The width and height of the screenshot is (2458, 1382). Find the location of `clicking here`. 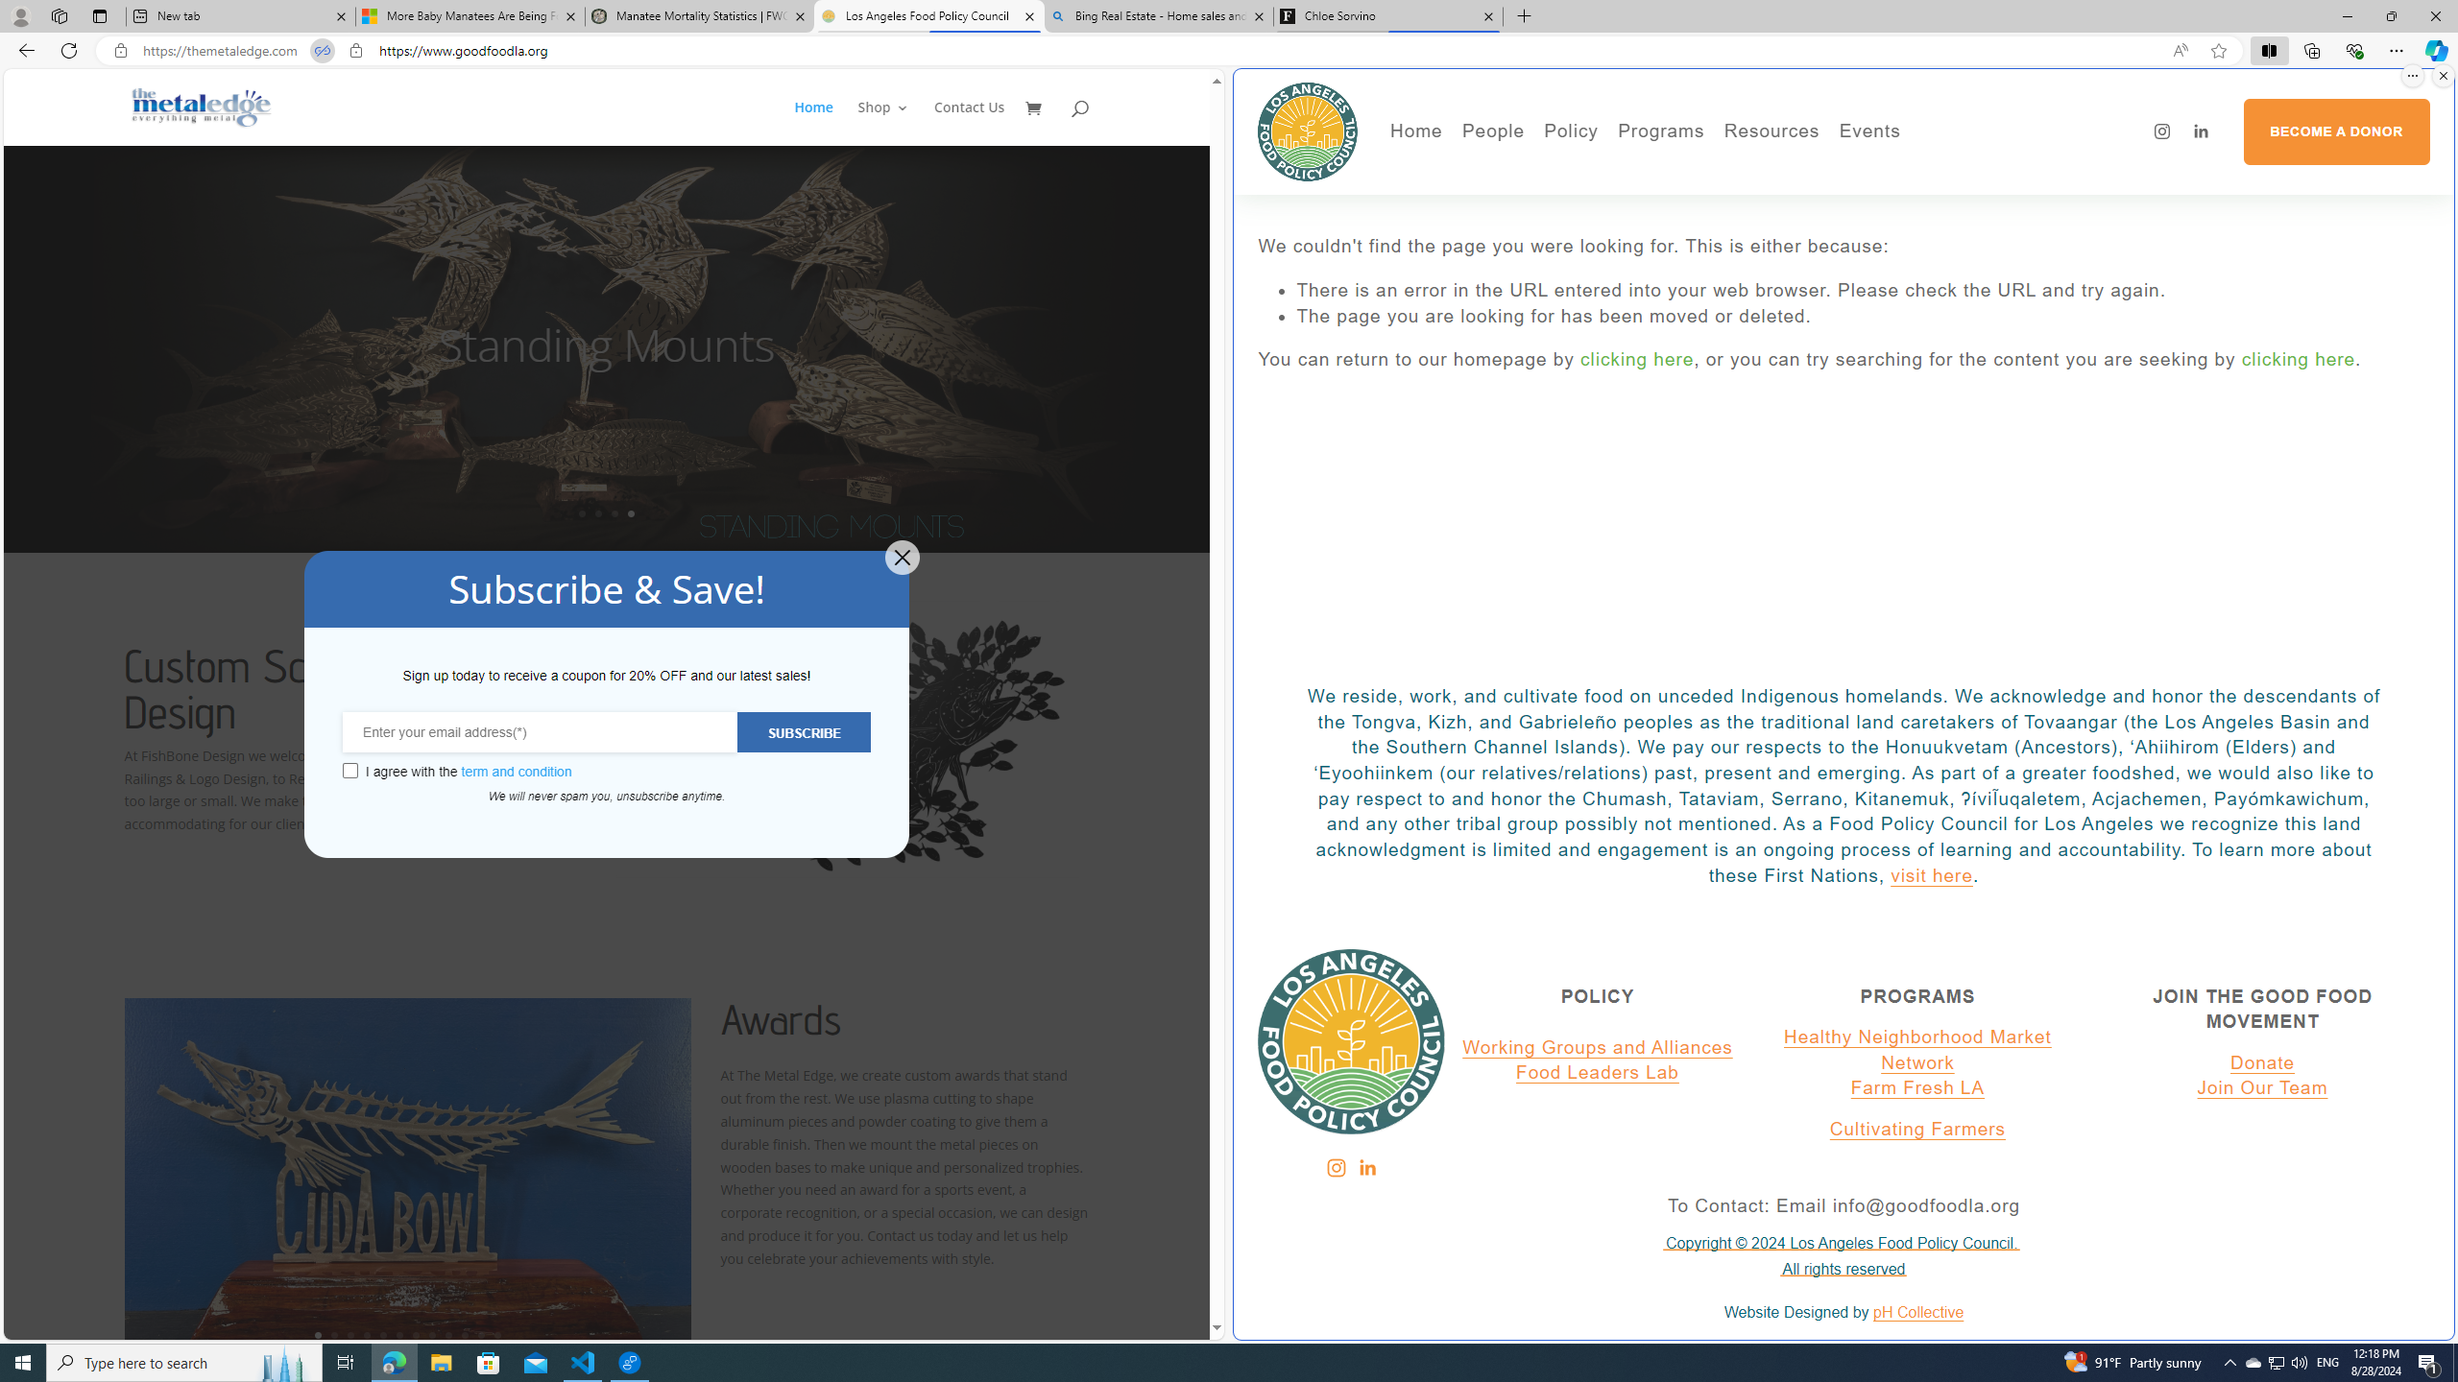

clicking here is located at coordinates (2299, 359).